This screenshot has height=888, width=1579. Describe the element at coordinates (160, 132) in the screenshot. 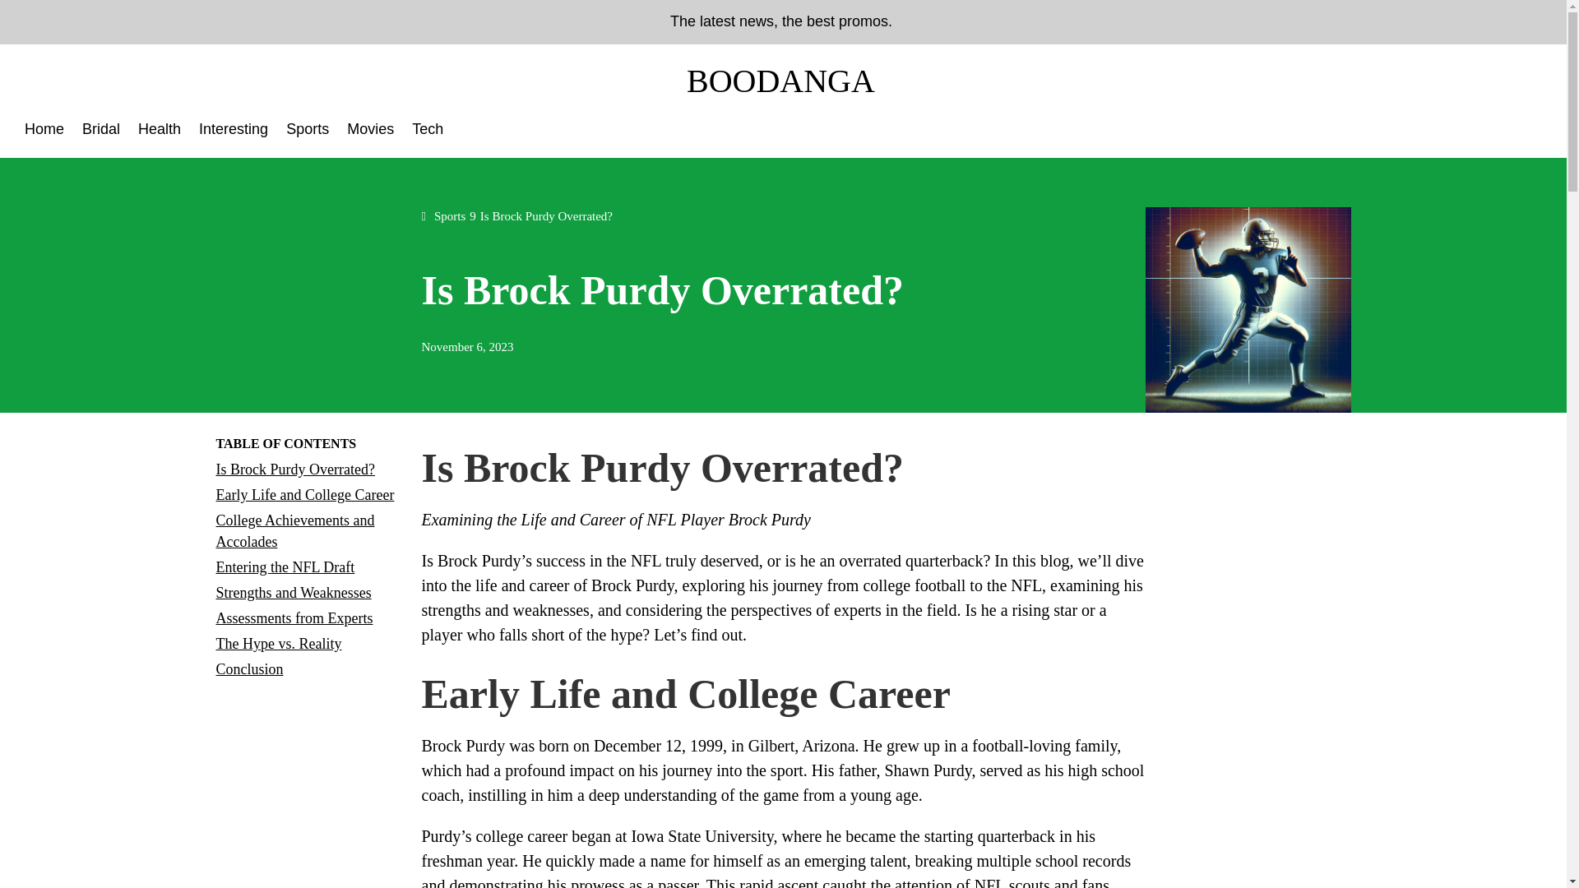

I see `Health` at that location.